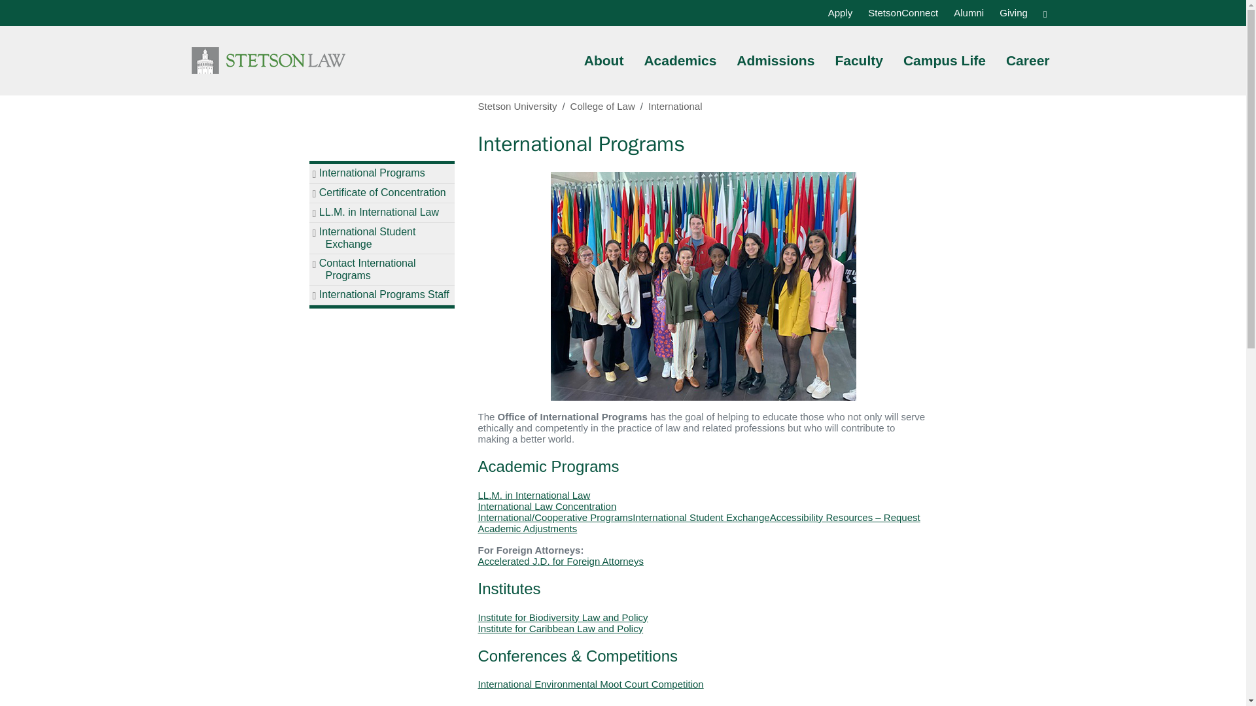  Describe the element at coordinates (701, 518) in the screenshot. I see `International Student Exchange - ll` at that location.